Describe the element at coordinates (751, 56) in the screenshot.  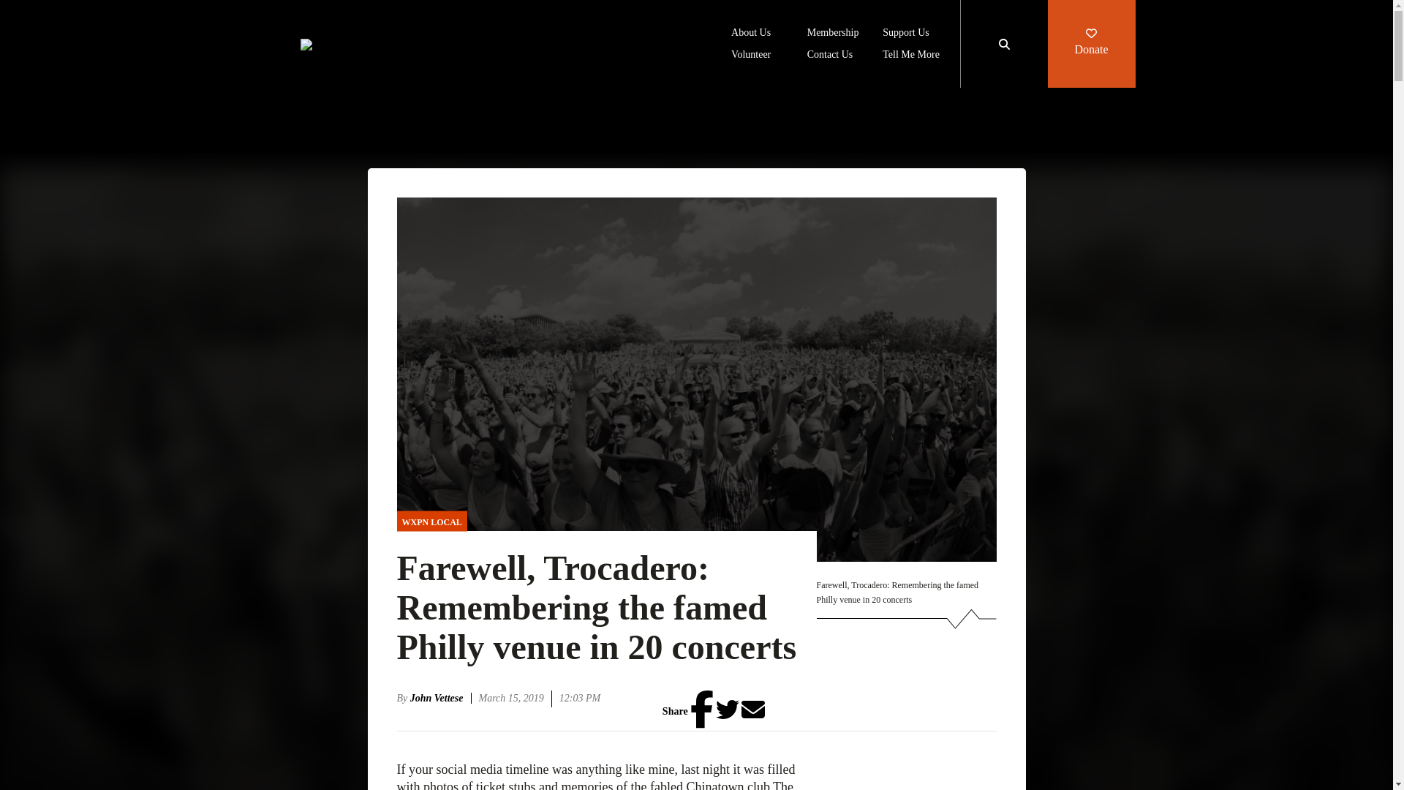
I see `Volunteer` at that location.